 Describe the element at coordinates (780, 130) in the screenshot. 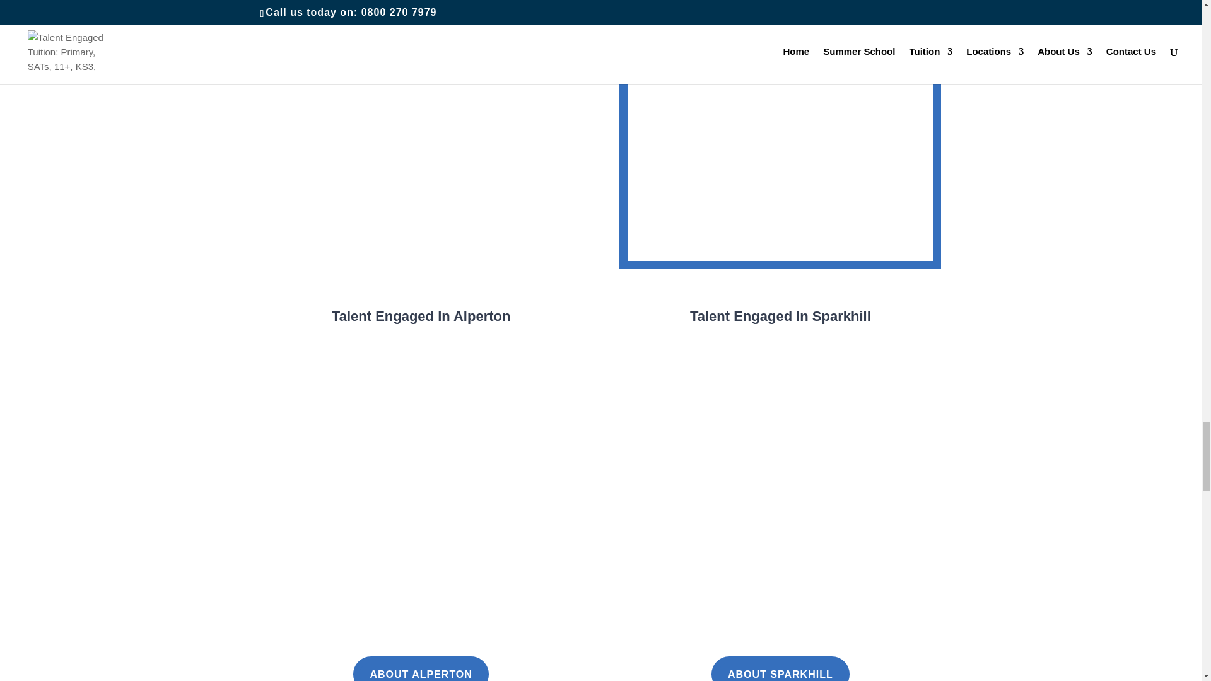

I see `Talent Engaged Tuition Tour` at that location.